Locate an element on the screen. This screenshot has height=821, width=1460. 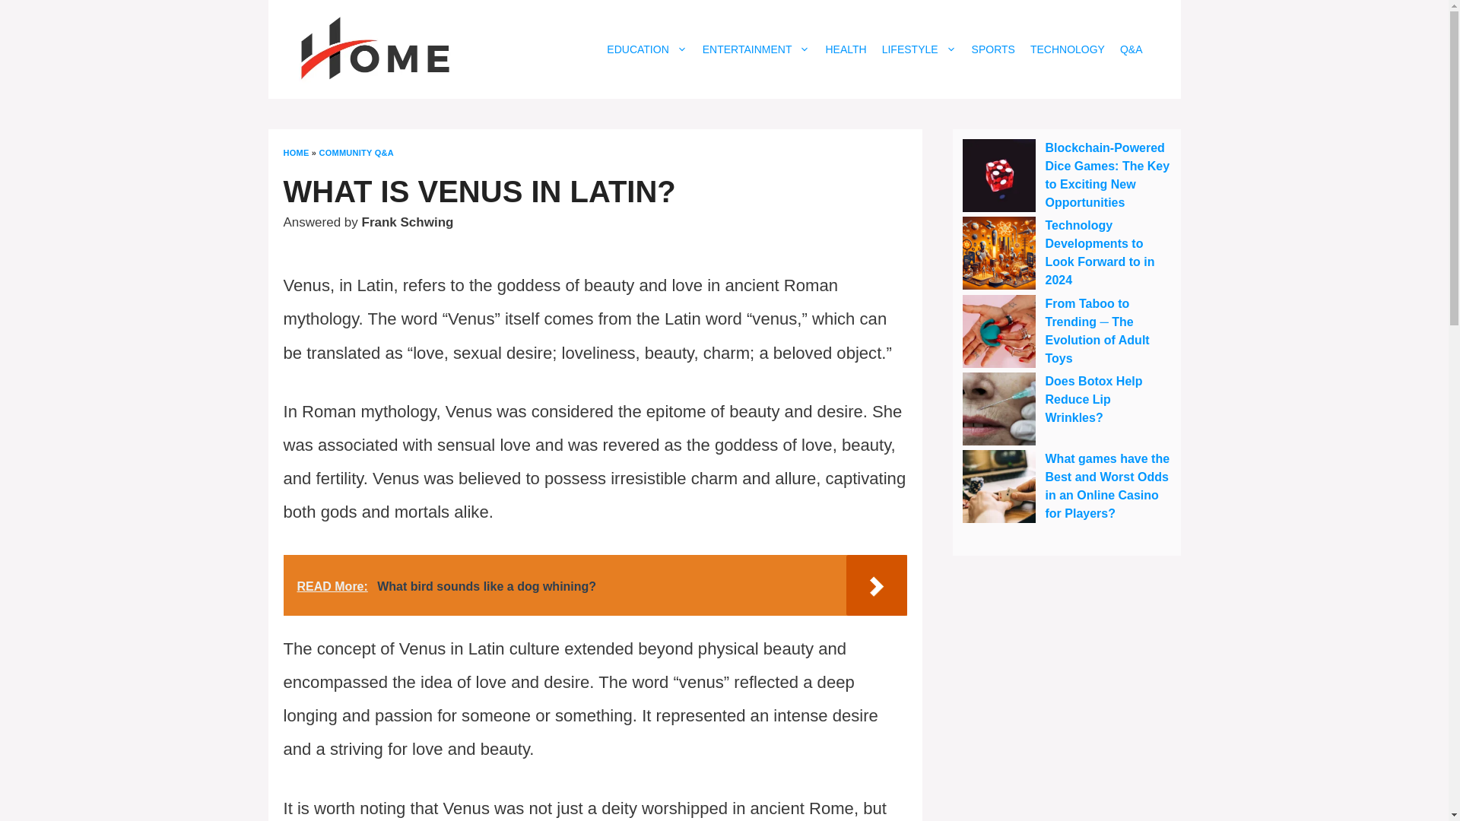
ENTERTAINMENT is located at coordinates (756, 49).